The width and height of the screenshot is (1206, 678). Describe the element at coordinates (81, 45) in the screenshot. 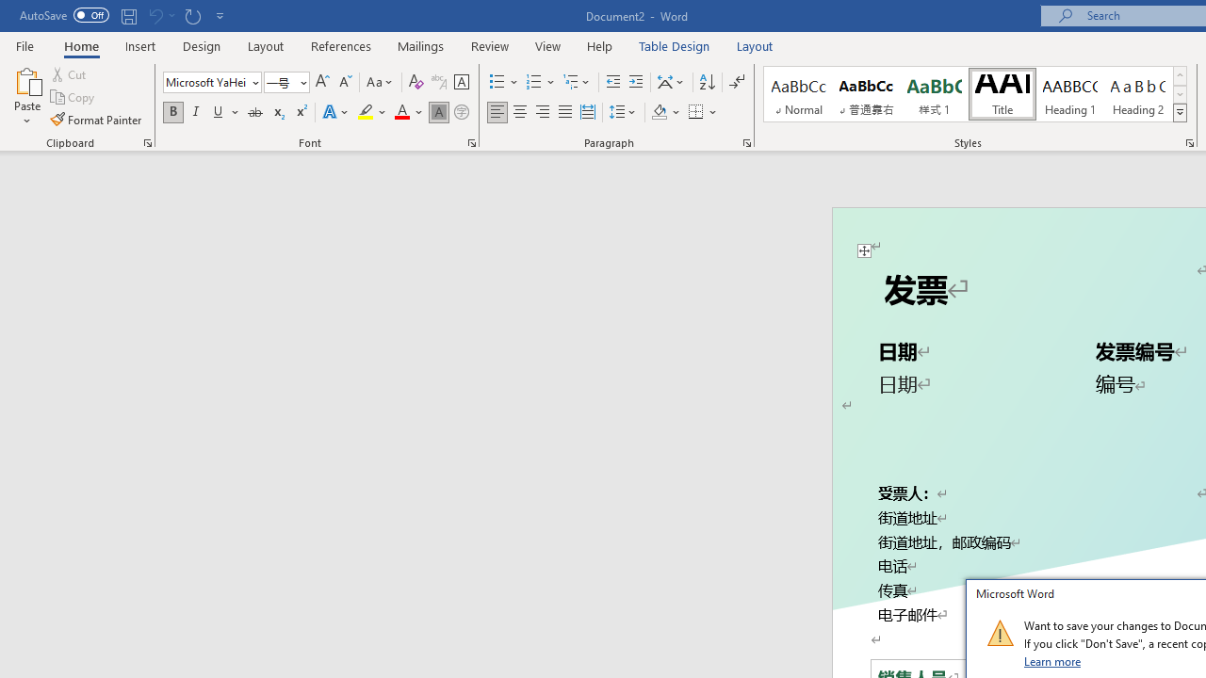

I see `Home` at that location.